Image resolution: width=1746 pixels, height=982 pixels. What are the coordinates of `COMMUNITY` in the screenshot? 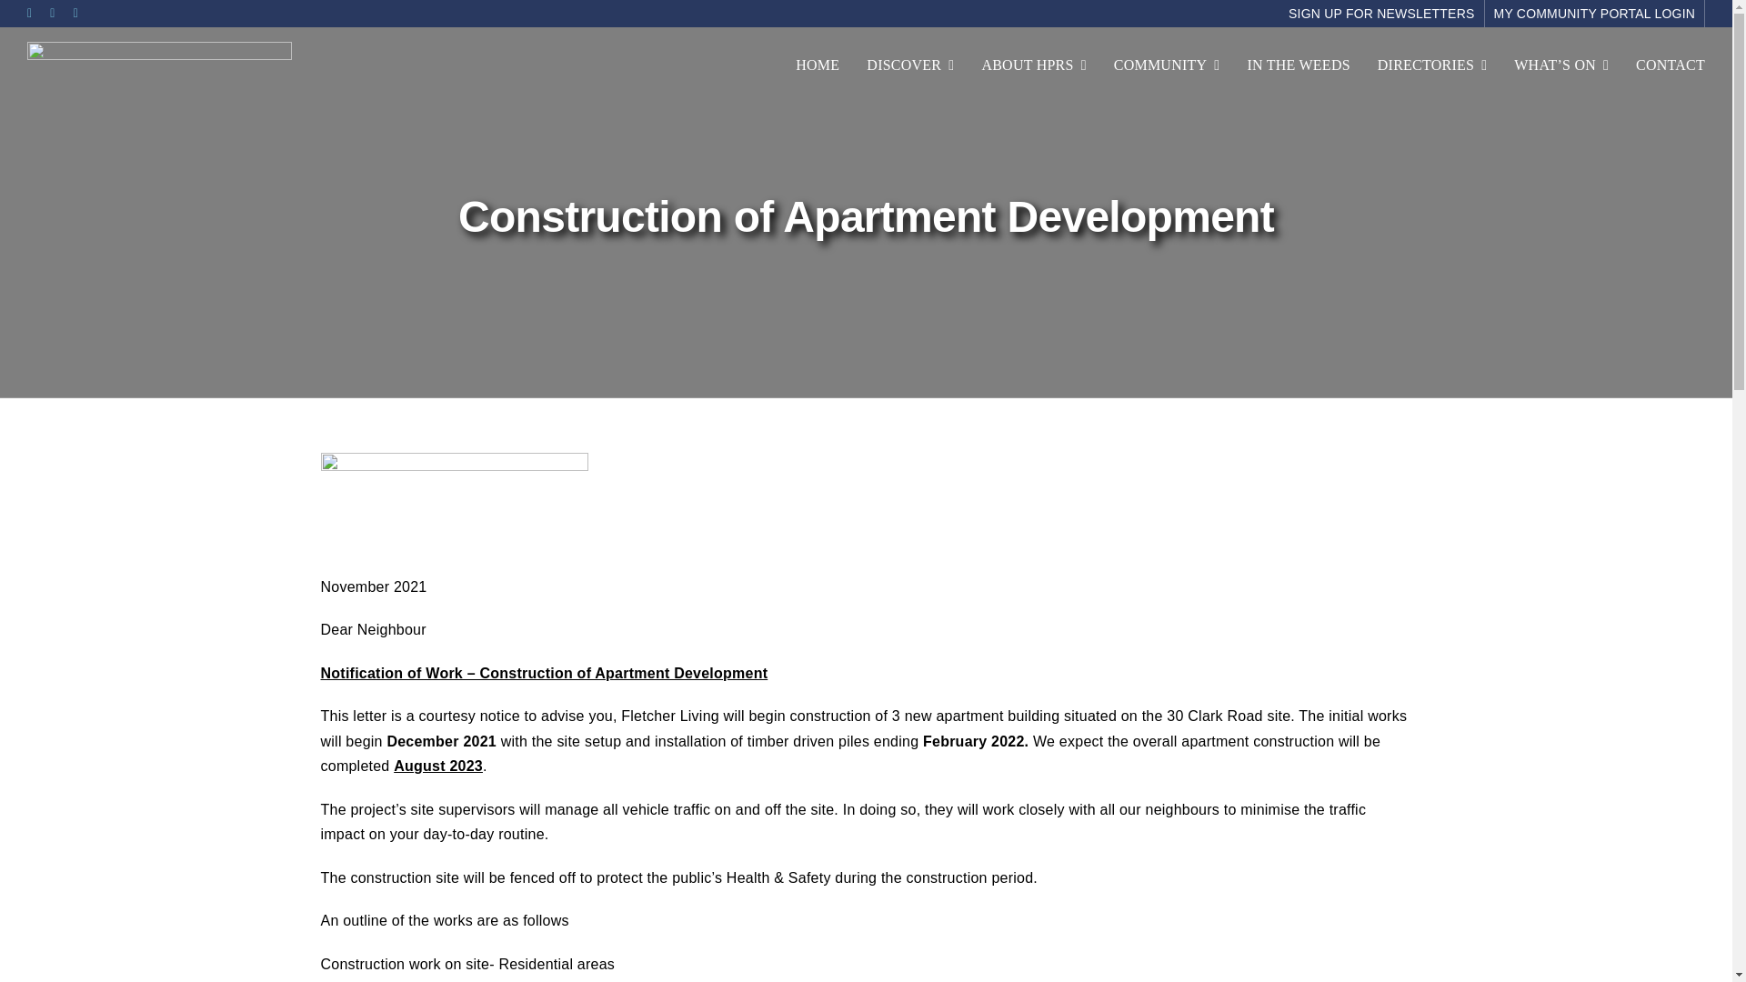 It's located at (1167, 65).